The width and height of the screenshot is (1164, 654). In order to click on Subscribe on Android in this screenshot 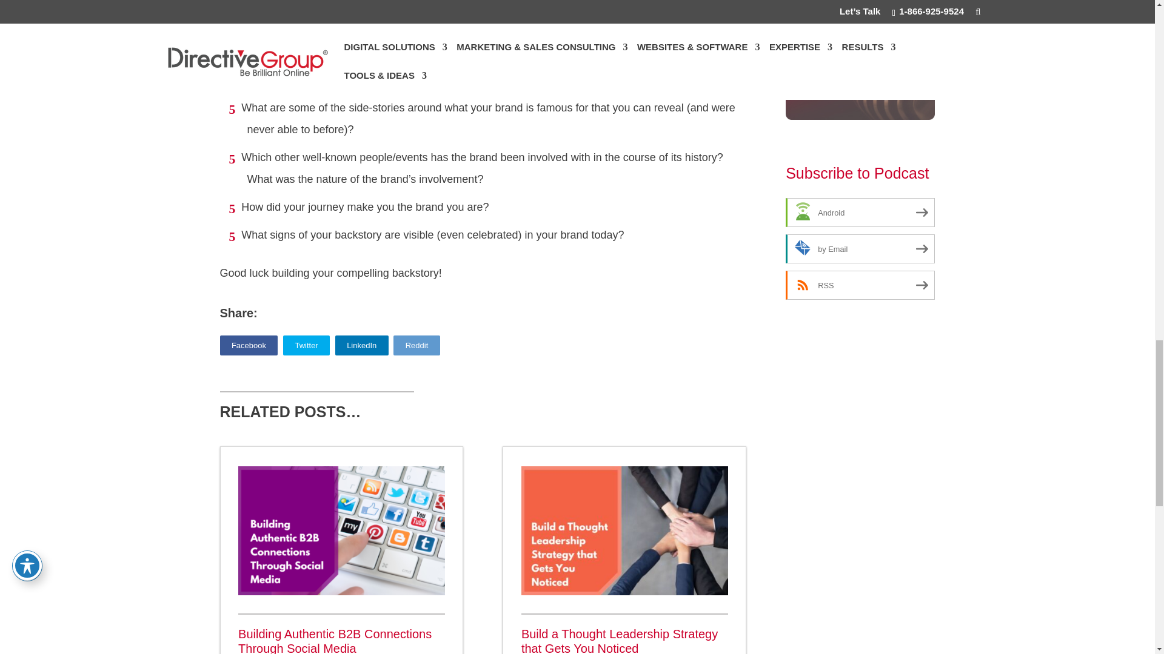, I will do `click(860, 212)`.